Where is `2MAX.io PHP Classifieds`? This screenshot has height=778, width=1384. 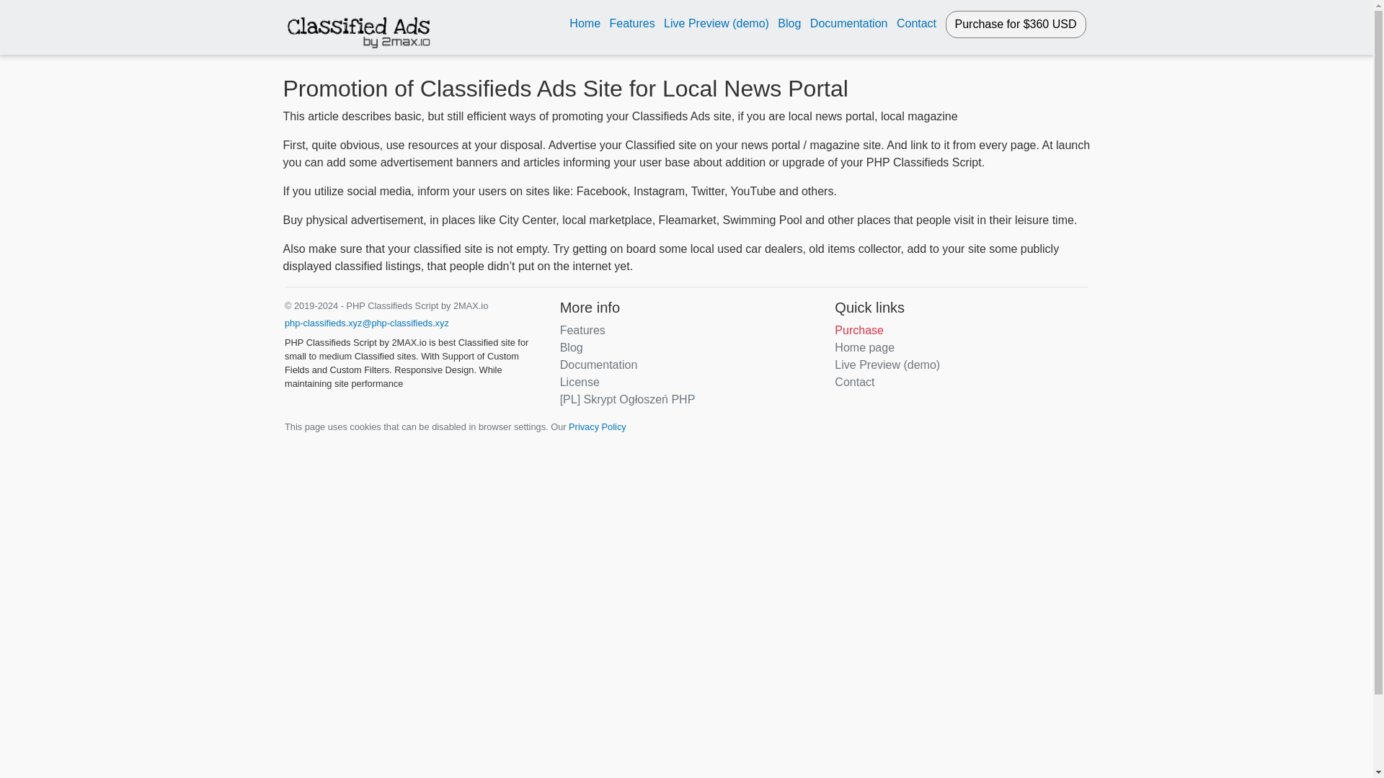 2MAX.io PHP Classifieds is located at coordinates (358, 27).